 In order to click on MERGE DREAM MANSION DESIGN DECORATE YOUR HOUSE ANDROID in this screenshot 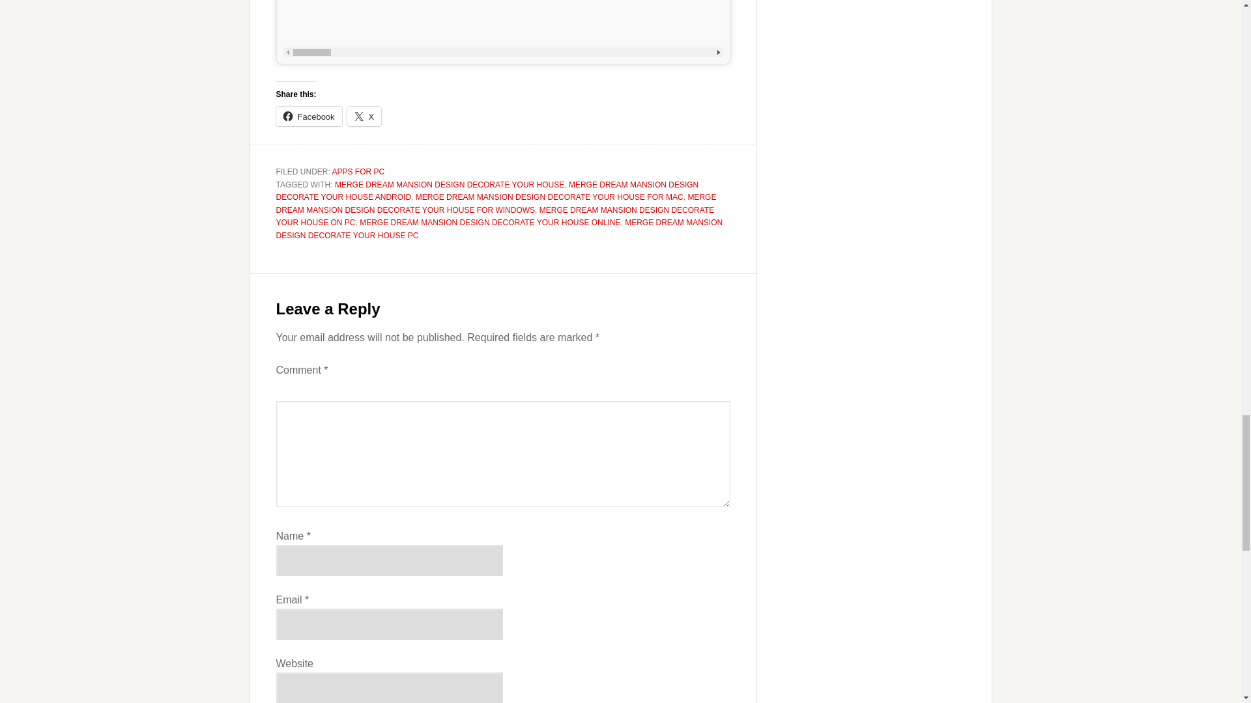, I will do `click(487, 191)`.